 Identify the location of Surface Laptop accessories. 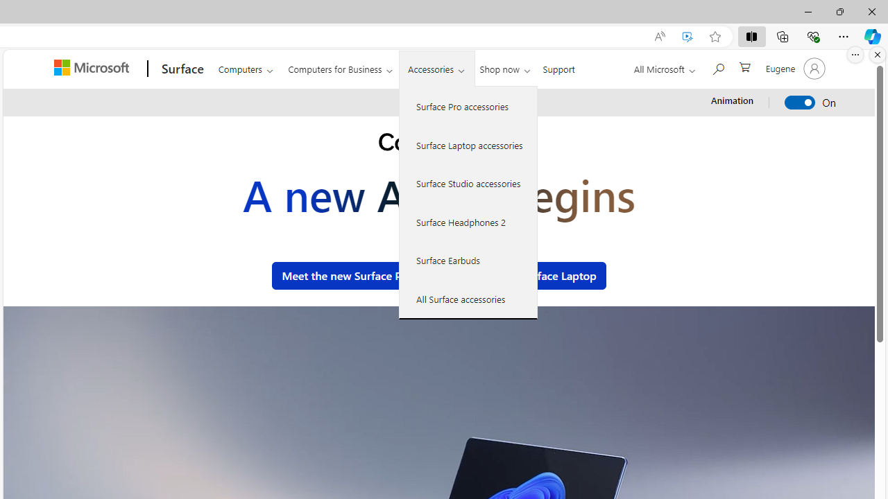
(468, 144).